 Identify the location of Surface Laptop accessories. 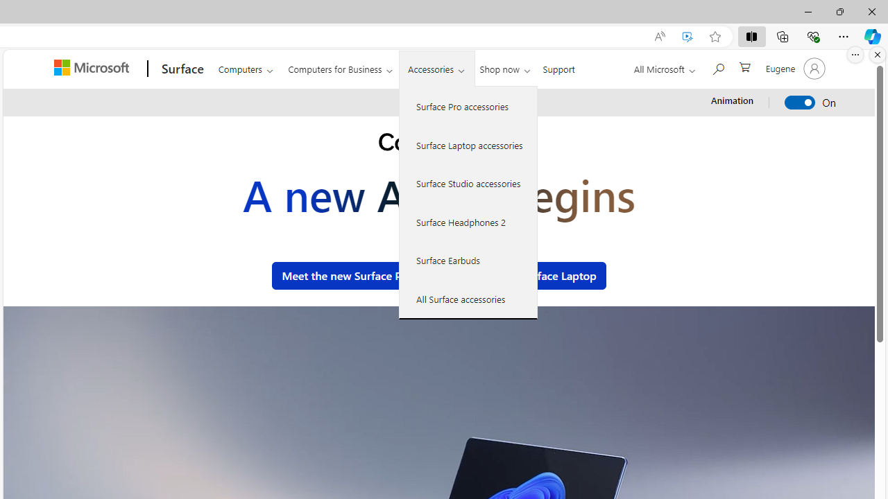
(468, 144).